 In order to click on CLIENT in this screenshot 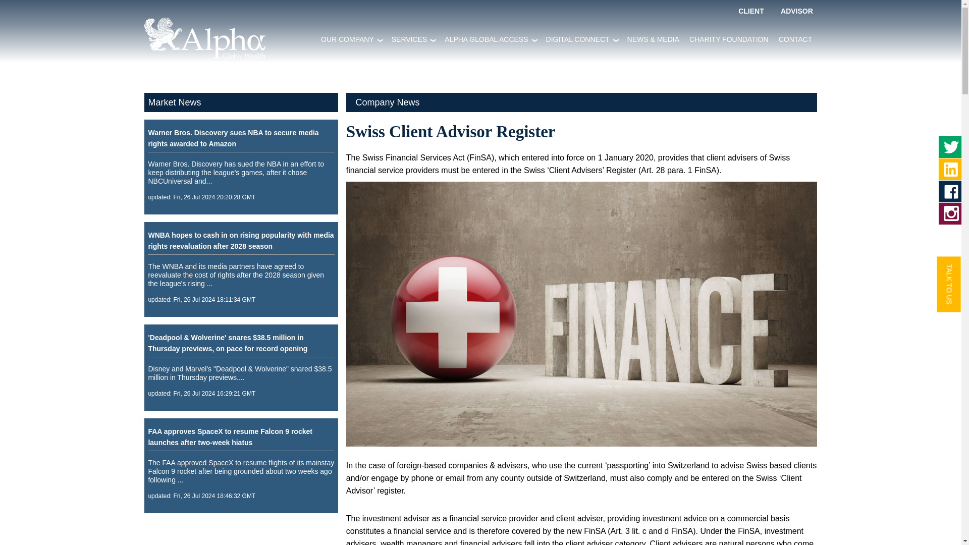, I will do `click(751, 11)`.